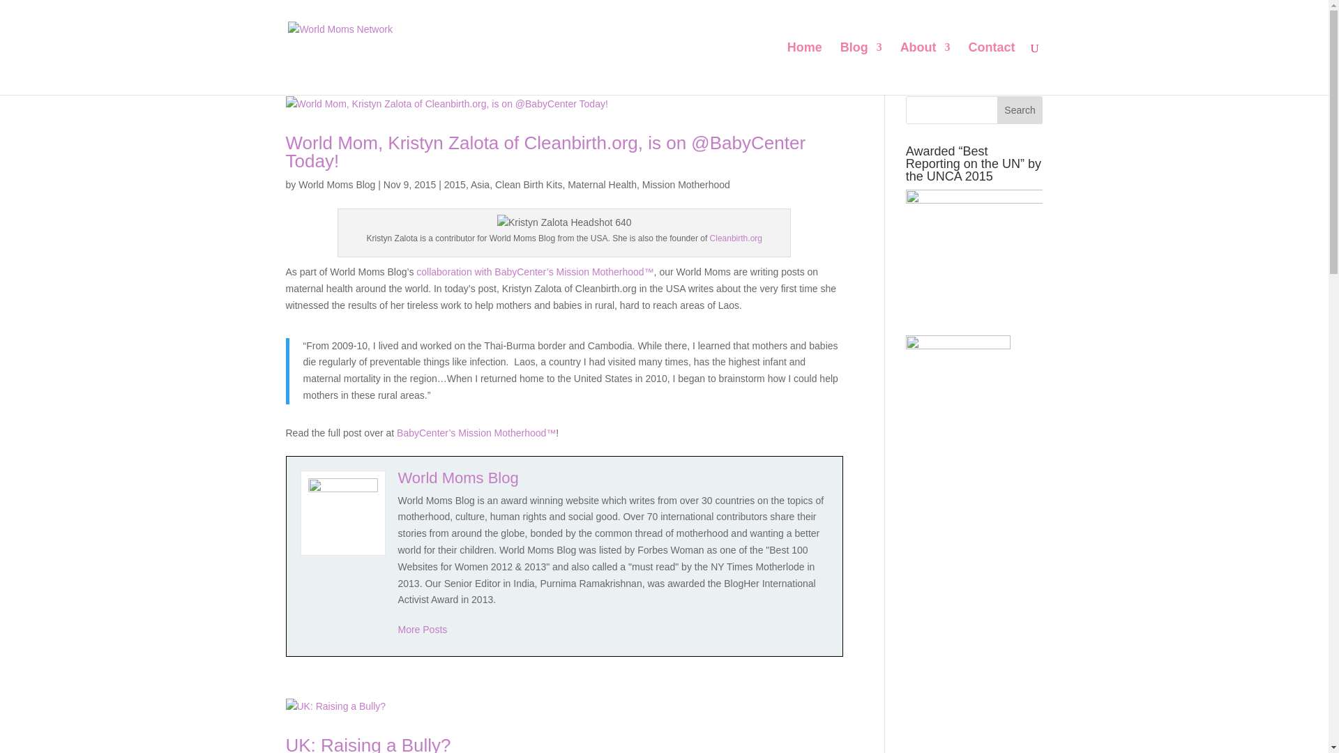  I want to click on 2015, so click(455, 185).